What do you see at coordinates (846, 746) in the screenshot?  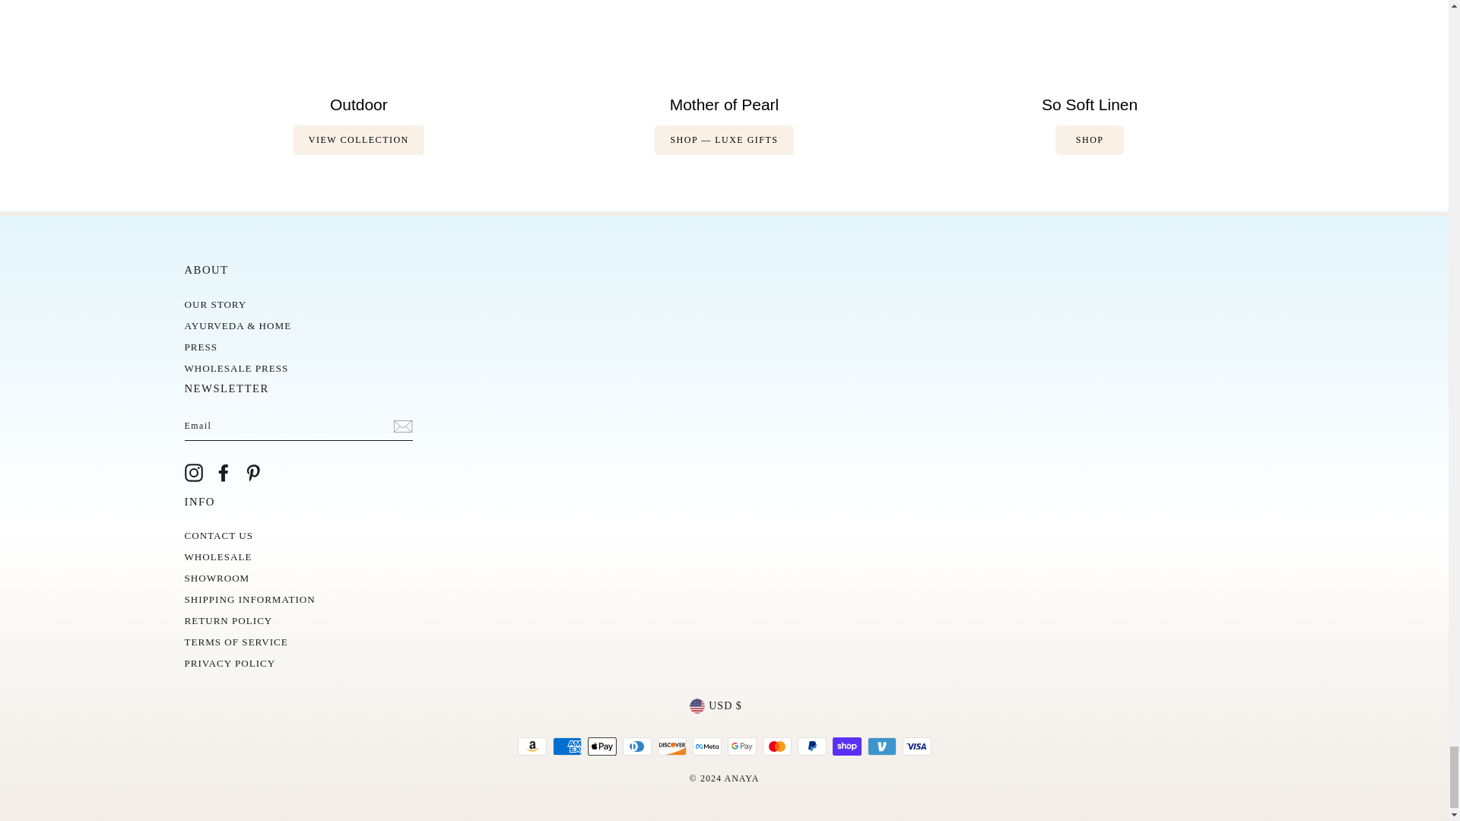 I see `Shop Pay` at bounding box center [846, 746].